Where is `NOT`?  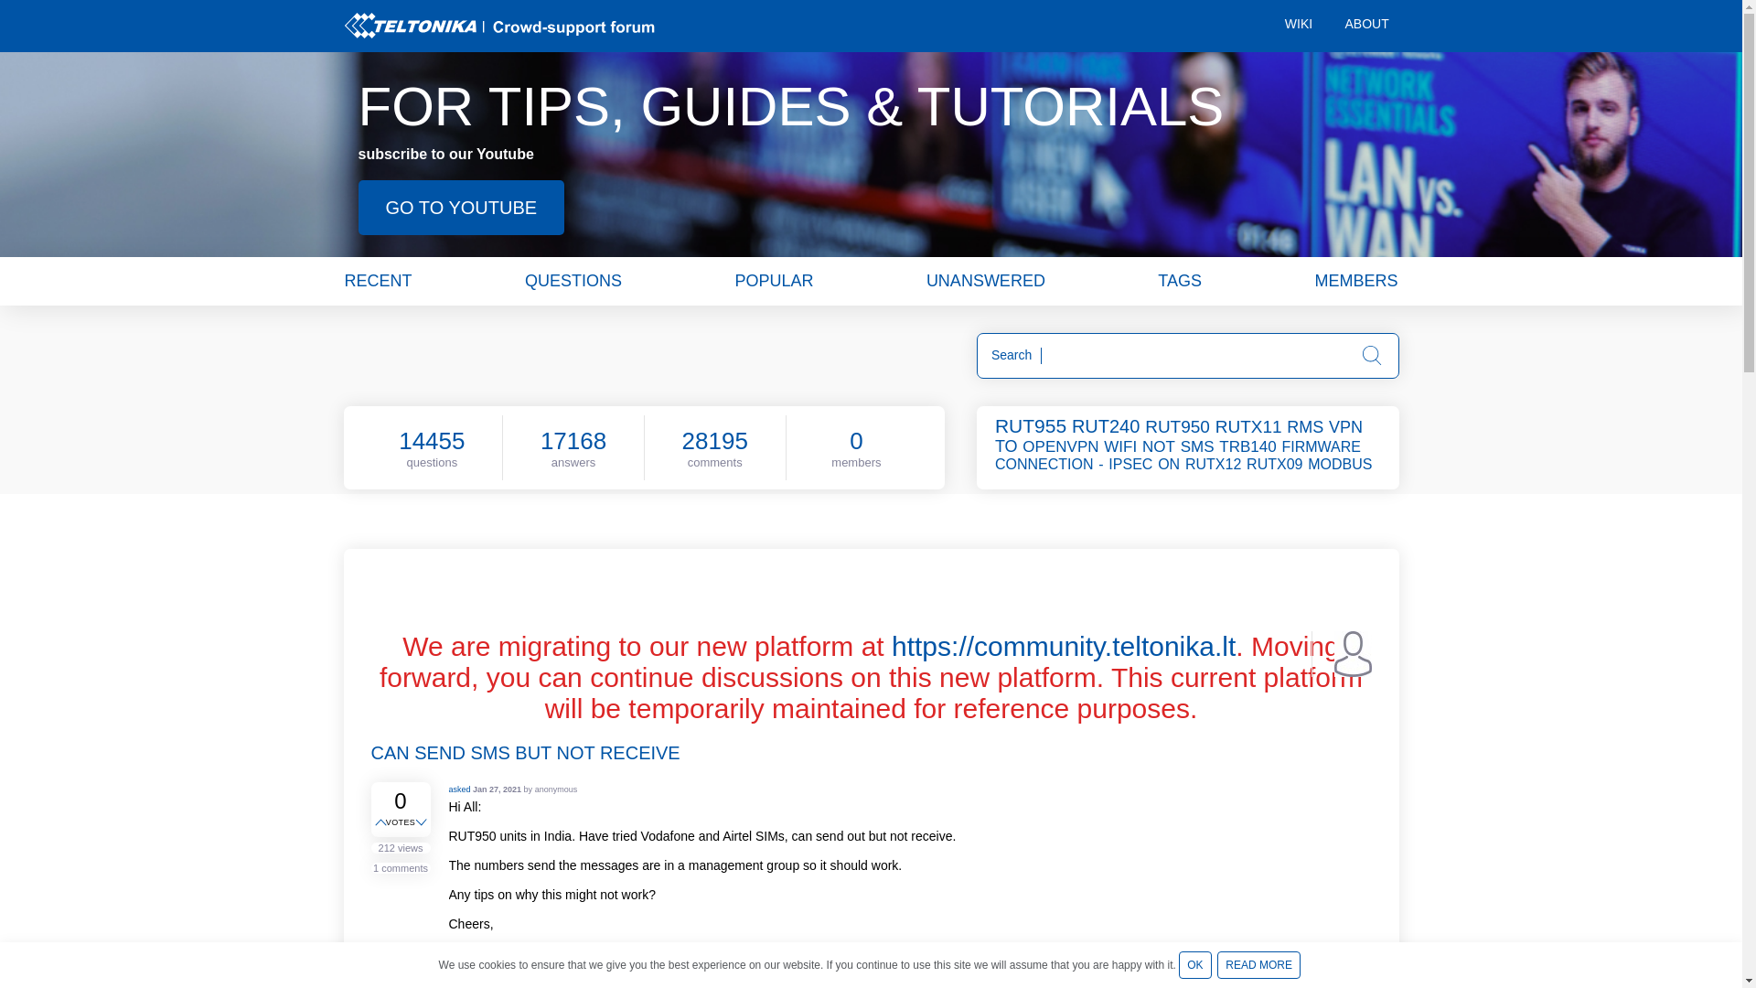 NOT is located at coordinates (1160, 446).